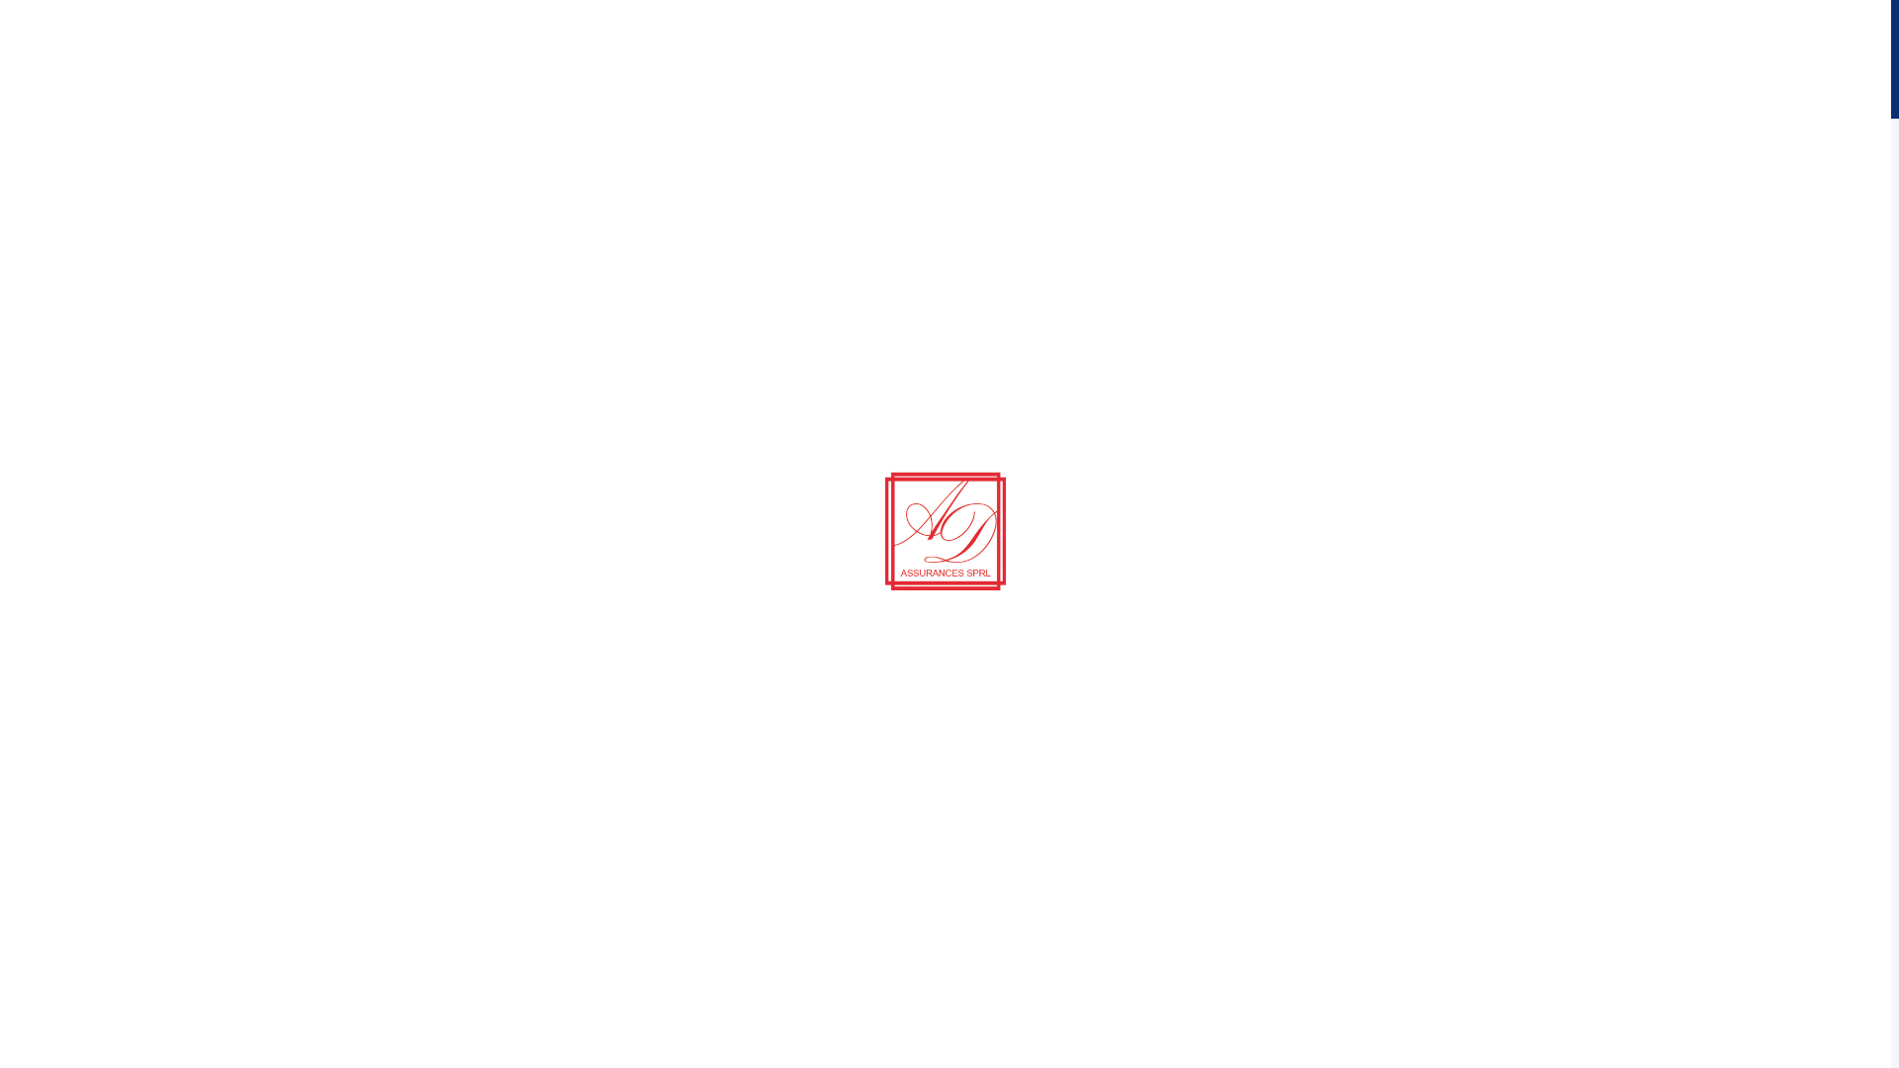 This screenshot has height=1068, width=1899. Describe the element at coordinates (105, 278) in the screenshot. I see `Espace client` at that location.